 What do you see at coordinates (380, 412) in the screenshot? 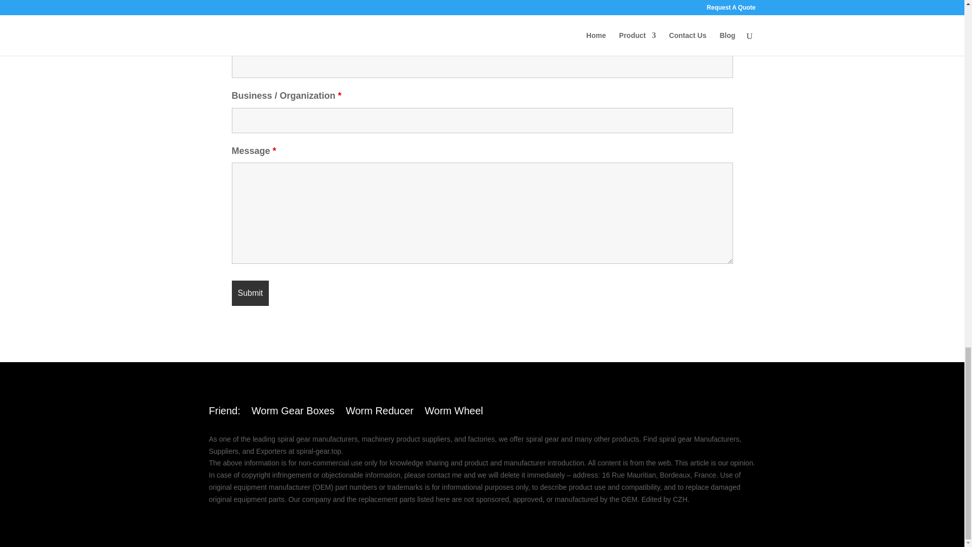
I see `Worm Reducer` at bounding box center [380, 412].